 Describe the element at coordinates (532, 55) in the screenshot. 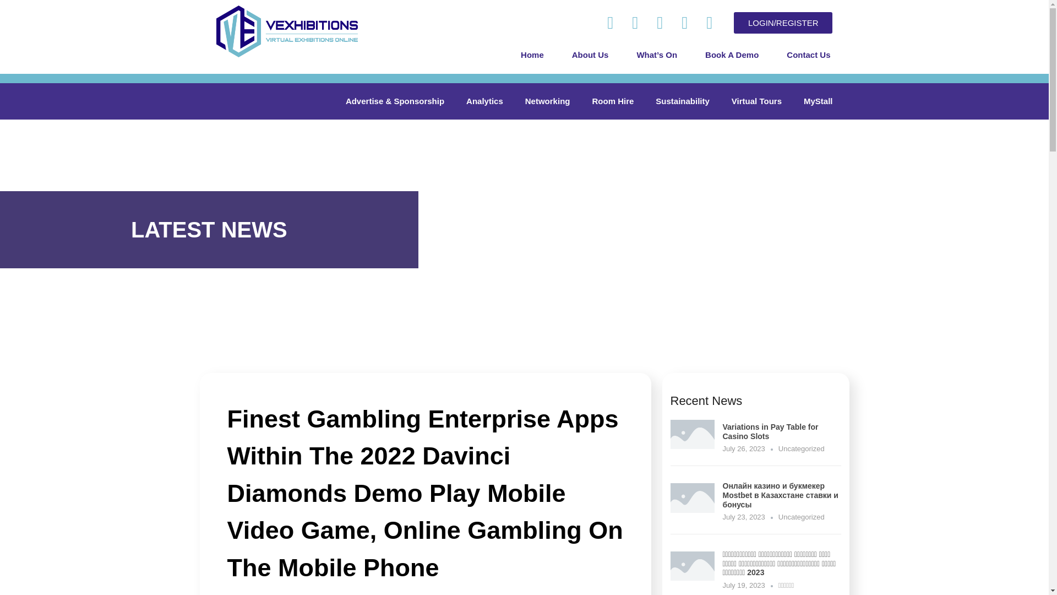

I see `Home` at that location.